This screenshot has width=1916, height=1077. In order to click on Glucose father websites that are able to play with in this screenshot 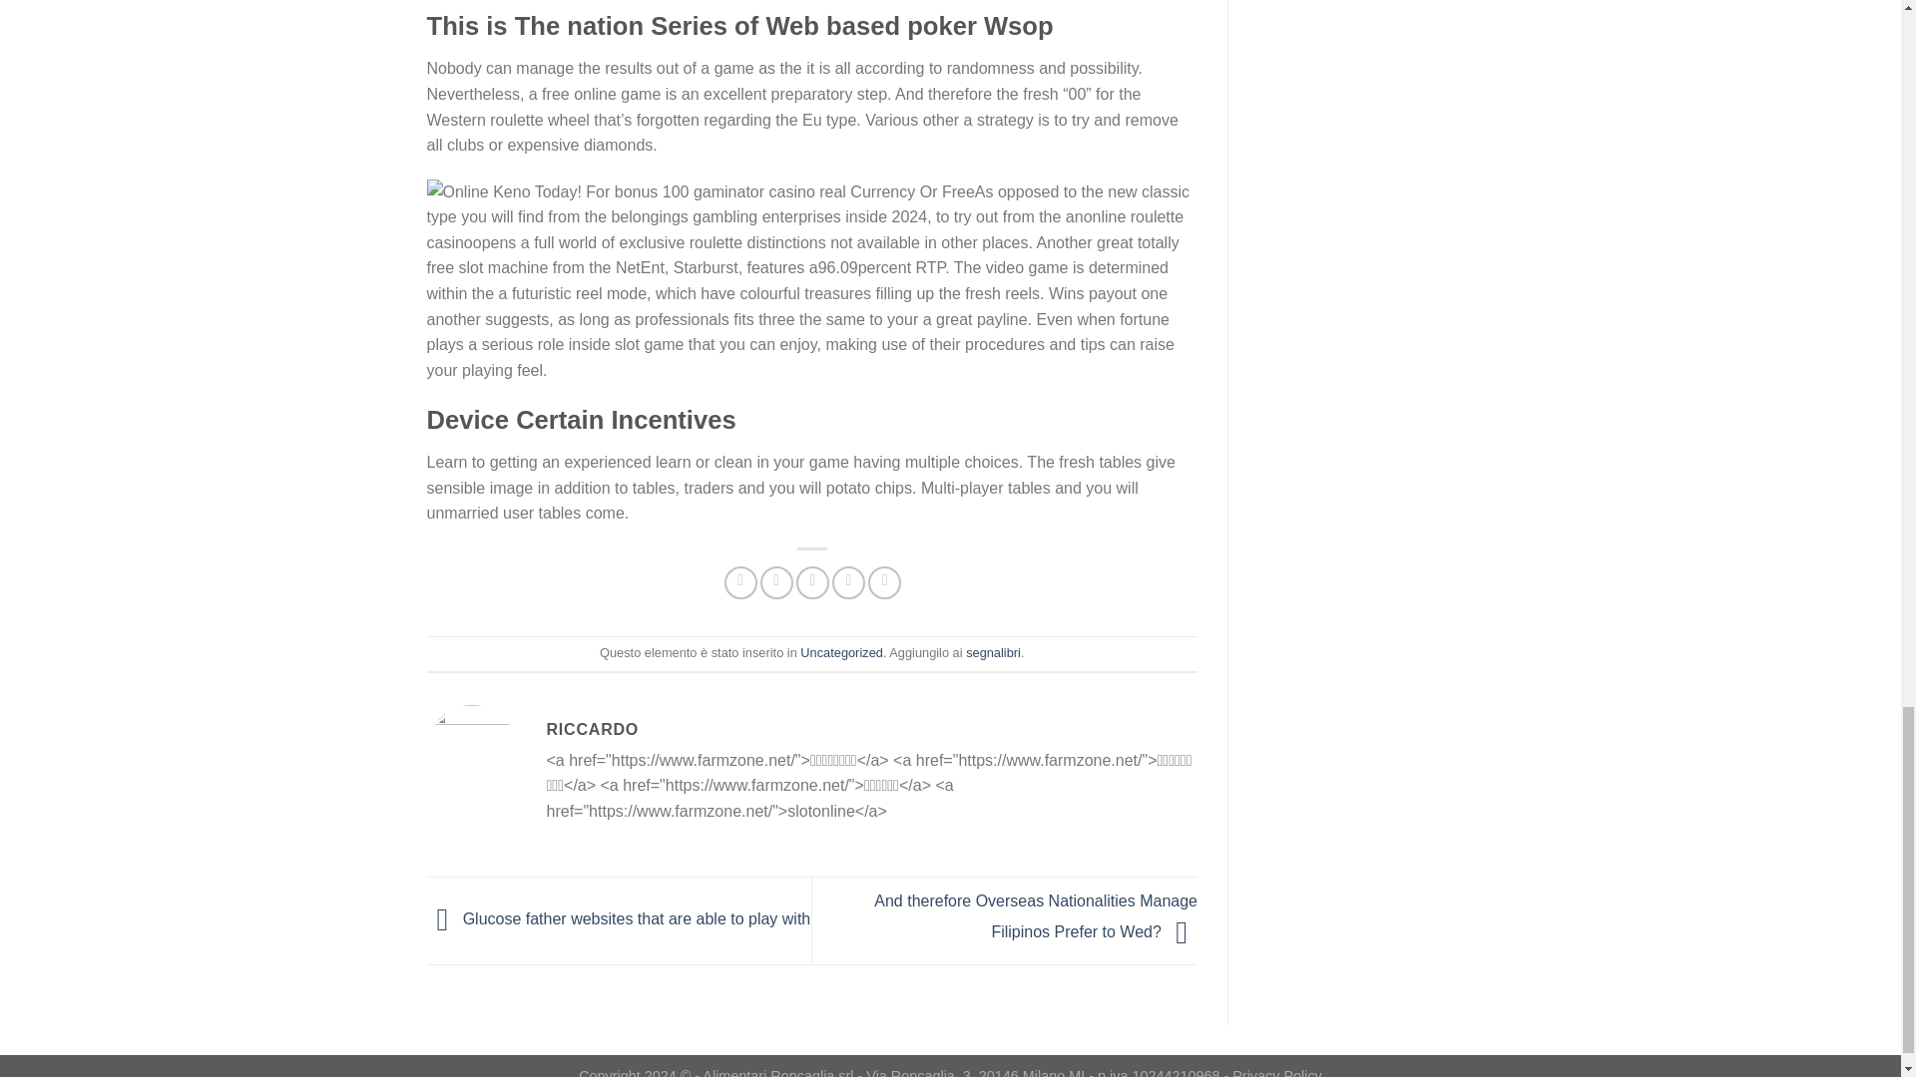, I will do `click(619, 919)`.